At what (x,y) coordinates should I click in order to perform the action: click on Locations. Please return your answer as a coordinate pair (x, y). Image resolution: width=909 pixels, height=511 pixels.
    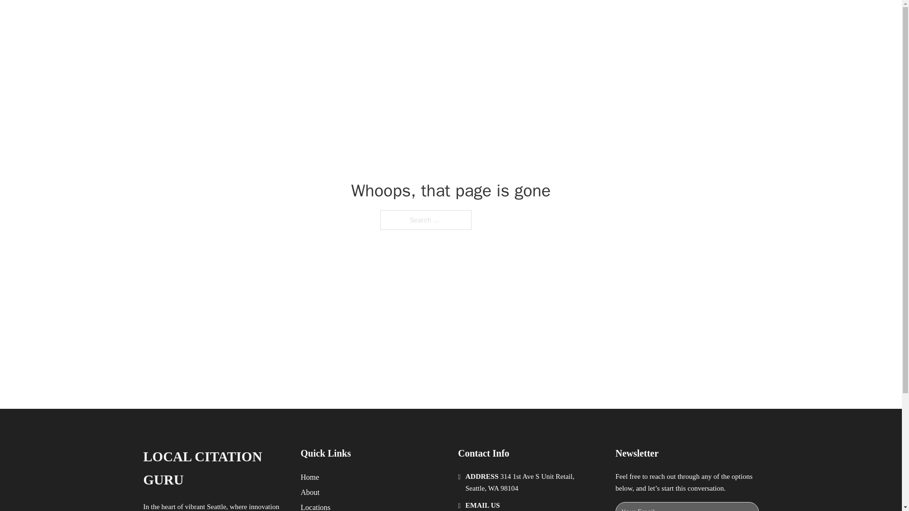
    Looking at the image, I should click on (315, 506).